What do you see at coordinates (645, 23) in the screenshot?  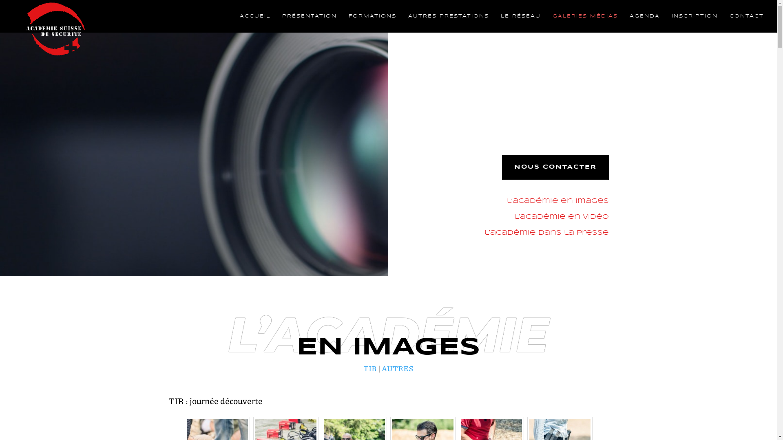 I see `AGENDA` at bounding box center [645, 23].